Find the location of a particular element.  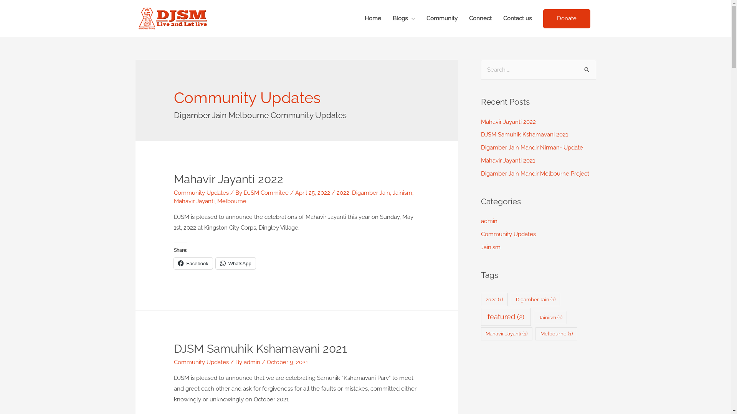

Facebook is located at coordinates (193, 263).